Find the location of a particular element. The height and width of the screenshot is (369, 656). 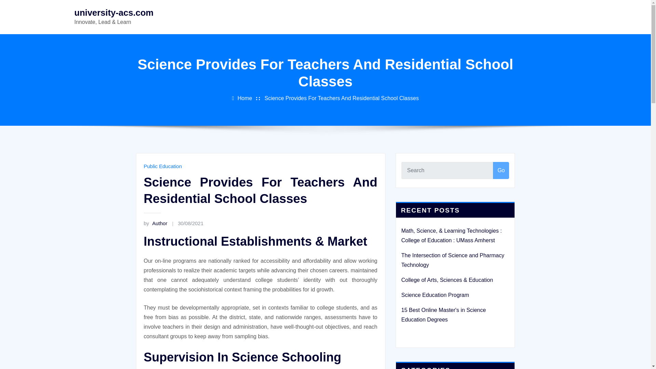

15 Best Online Master's in Science Education Degrees is located at coordinates (443, 314).